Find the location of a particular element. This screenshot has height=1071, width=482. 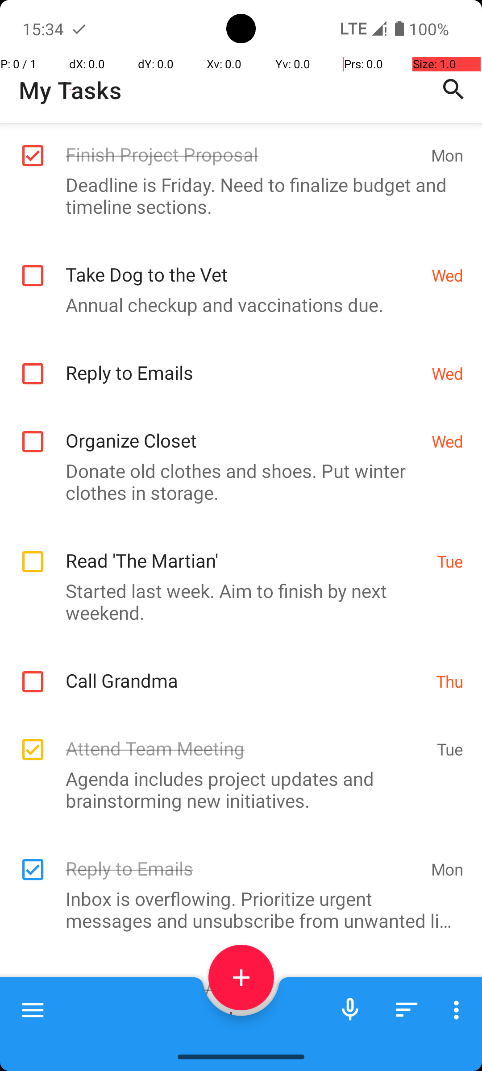

Annual checkup and vaccinations due. is located at coordinates (237, 304).